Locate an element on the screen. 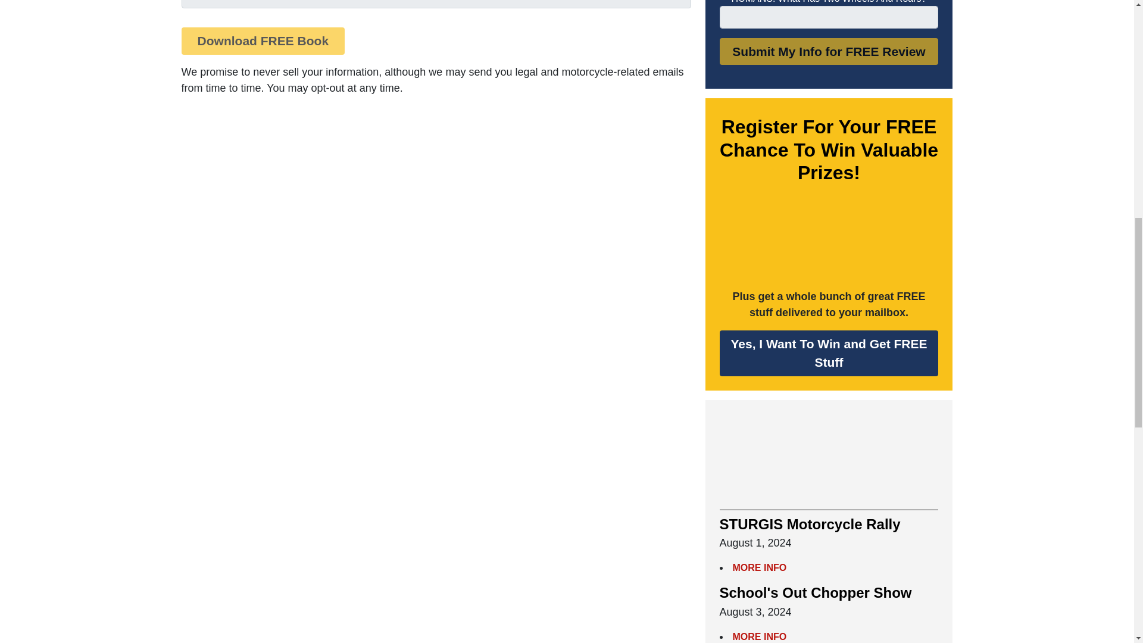  MORE INFO is located at coordinates (759, 568).